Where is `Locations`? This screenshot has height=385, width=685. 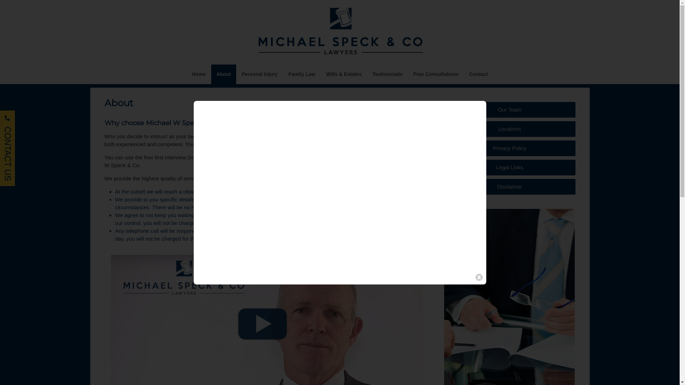 Locations is located at coordinates (509, 129).